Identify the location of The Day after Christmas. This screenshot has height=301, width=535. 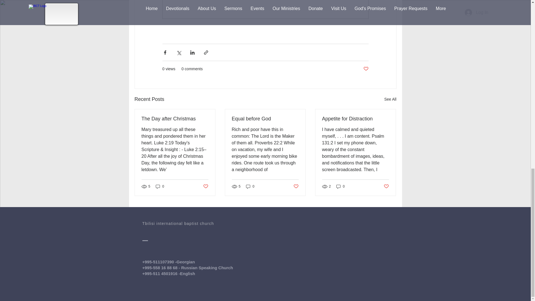
(175, 119).